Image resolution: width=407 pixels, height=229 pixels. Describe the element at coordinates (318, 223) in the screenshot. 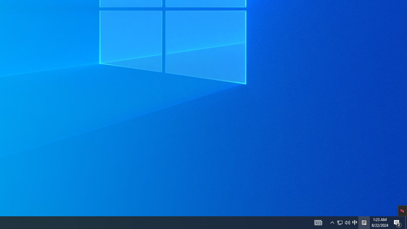

I see `Tray Input Indicator - Chinese (Simplified, China)` at that location.